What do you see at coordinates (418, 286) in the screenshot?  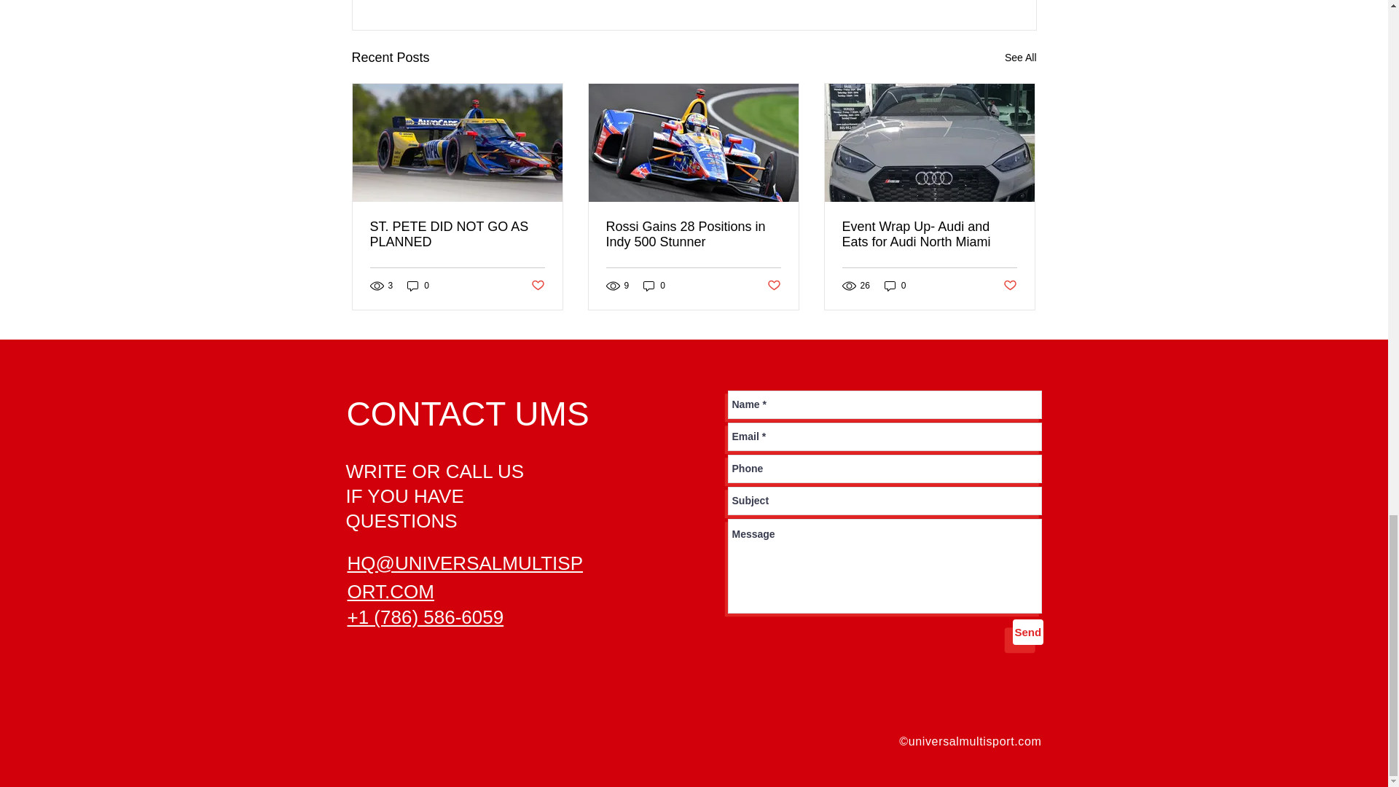 I see `0` at bounding box center [418, 286].